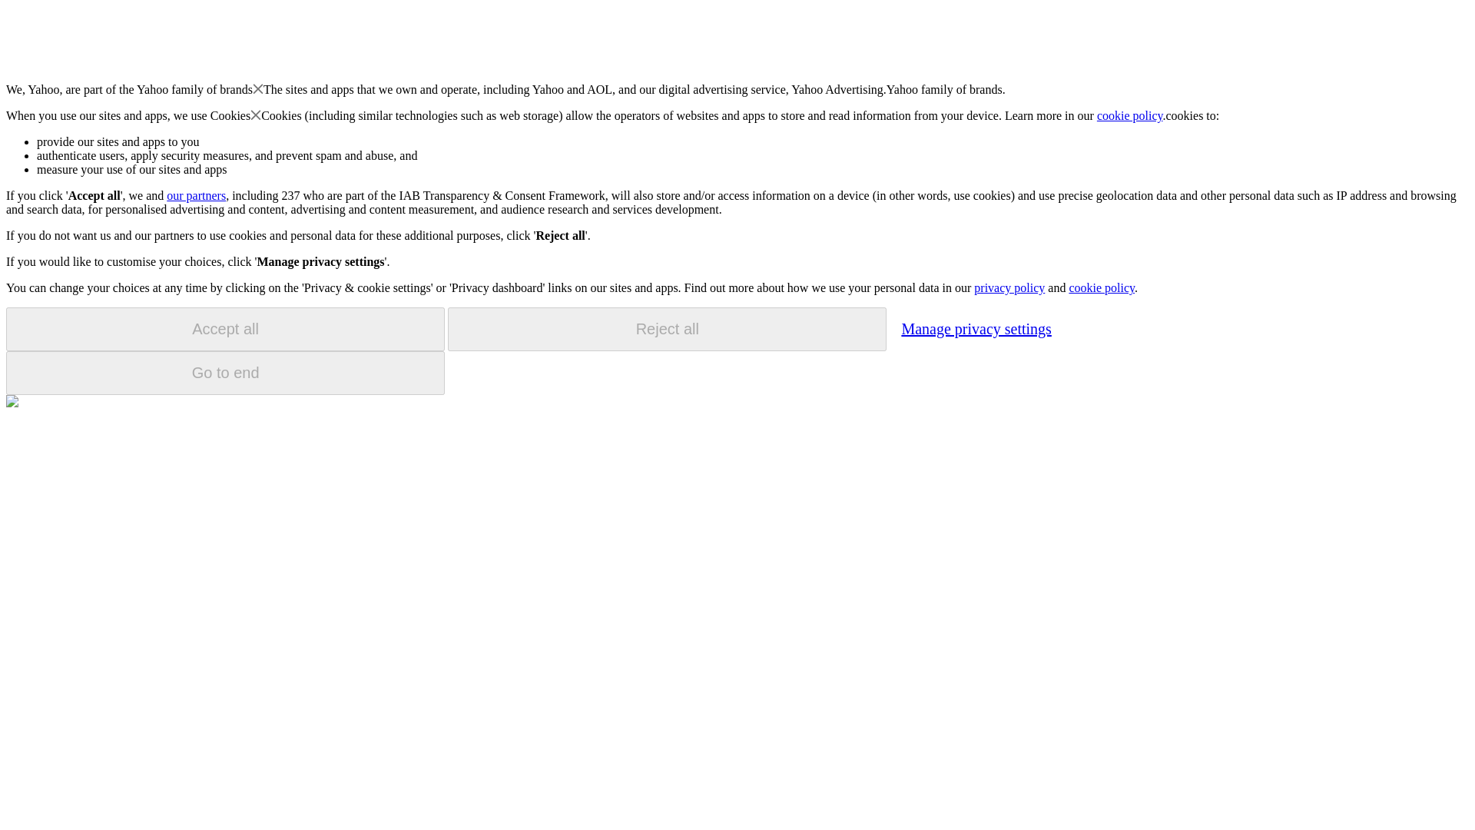 The height and width of the screenshot is (830, 1475). What do you see at coordinates (195, 195) in the screenshot?
I see `our partners` at bounding box center [195, 195].